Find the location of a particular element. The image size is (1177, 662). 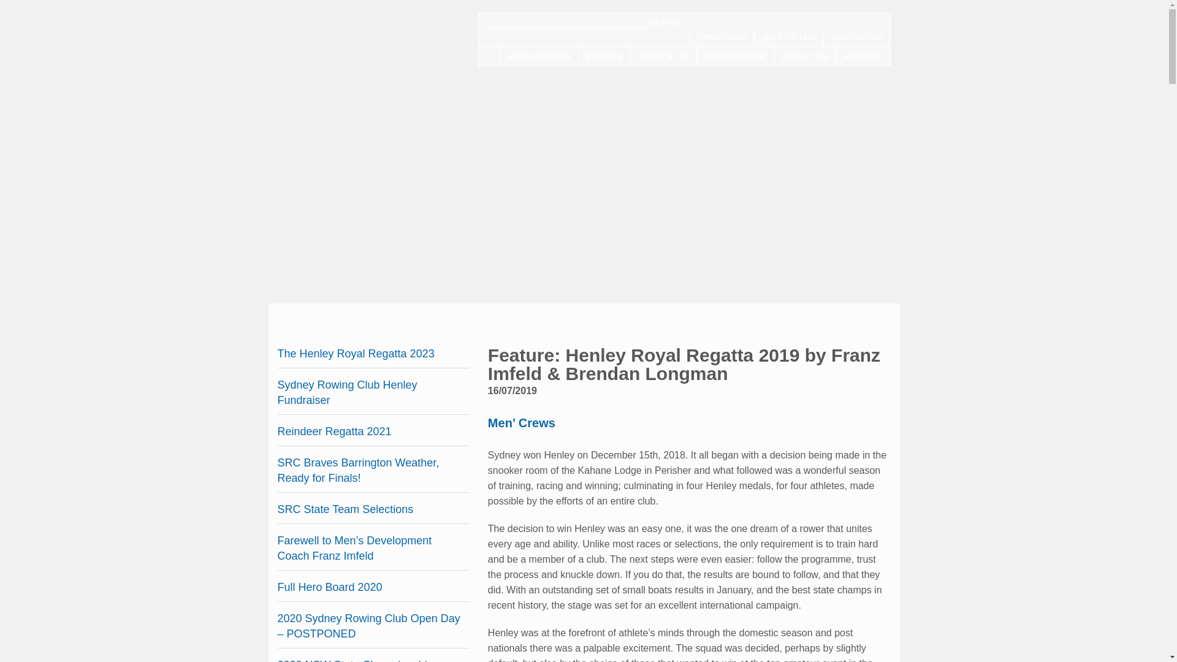

HOME is located at coordinates (489, 55).